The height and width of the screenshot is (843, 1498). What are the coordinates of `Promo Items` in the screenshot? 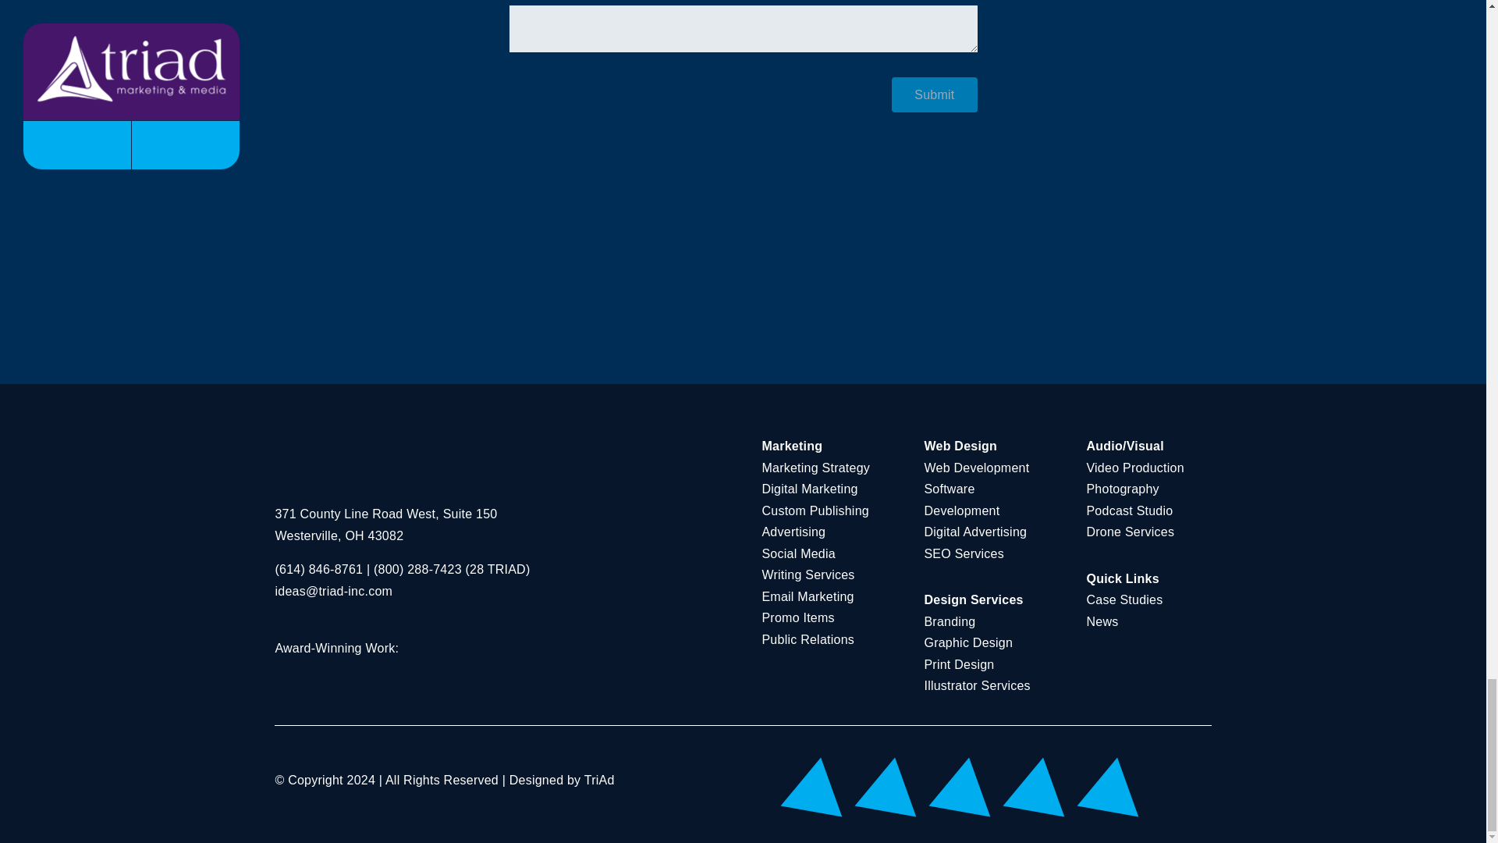 It's located at (797, 618).